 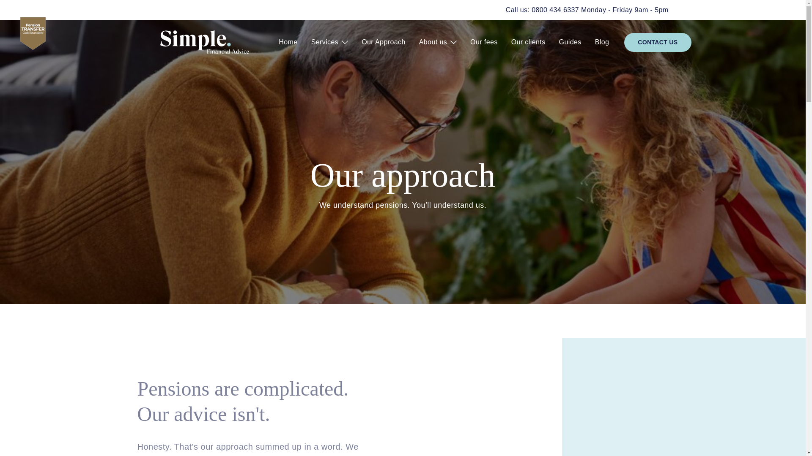 I want to click on Our clients, so click(x=528, y=42).